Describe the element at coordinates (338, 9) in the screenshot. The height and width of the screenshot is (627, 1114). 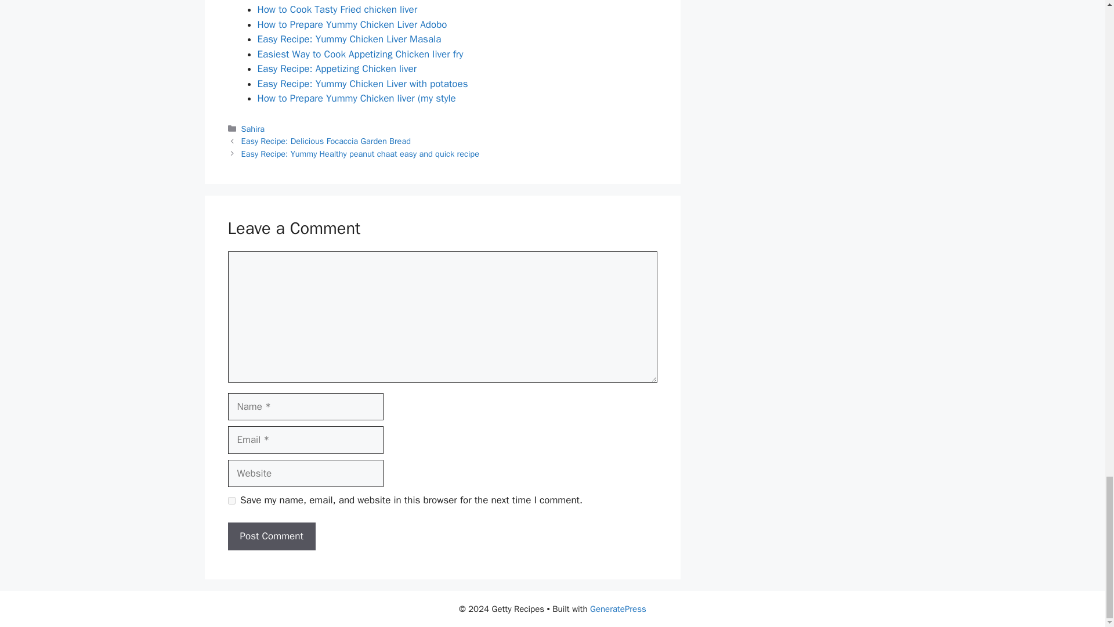
I see `How to Cook Tasty Fried chicken liver` at that location.